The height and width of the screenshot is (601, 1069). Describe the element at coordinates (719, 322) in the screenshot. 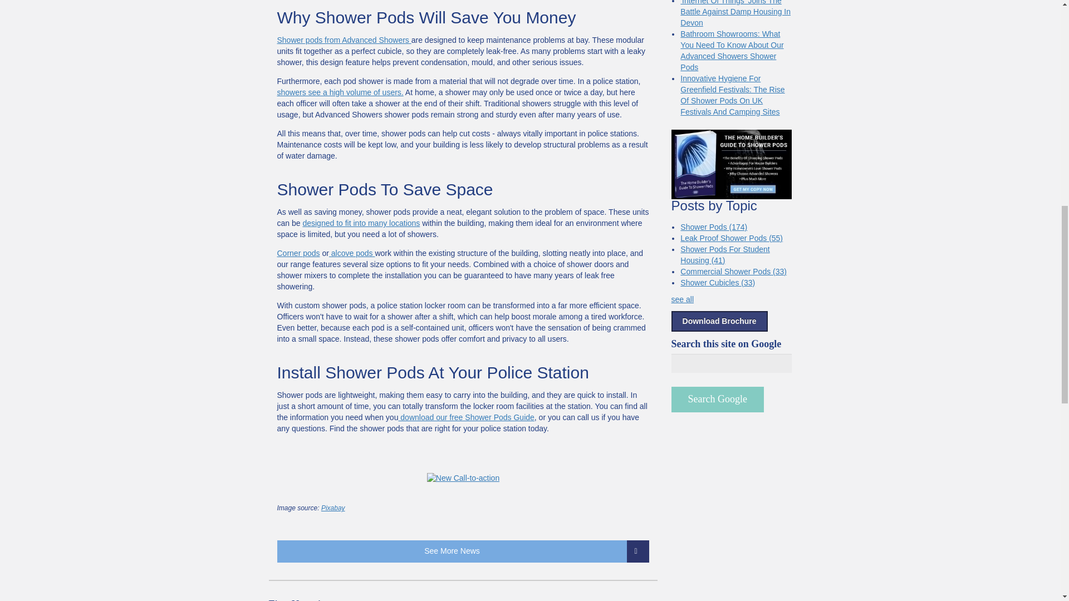

I see `Download Brochure` at that location.